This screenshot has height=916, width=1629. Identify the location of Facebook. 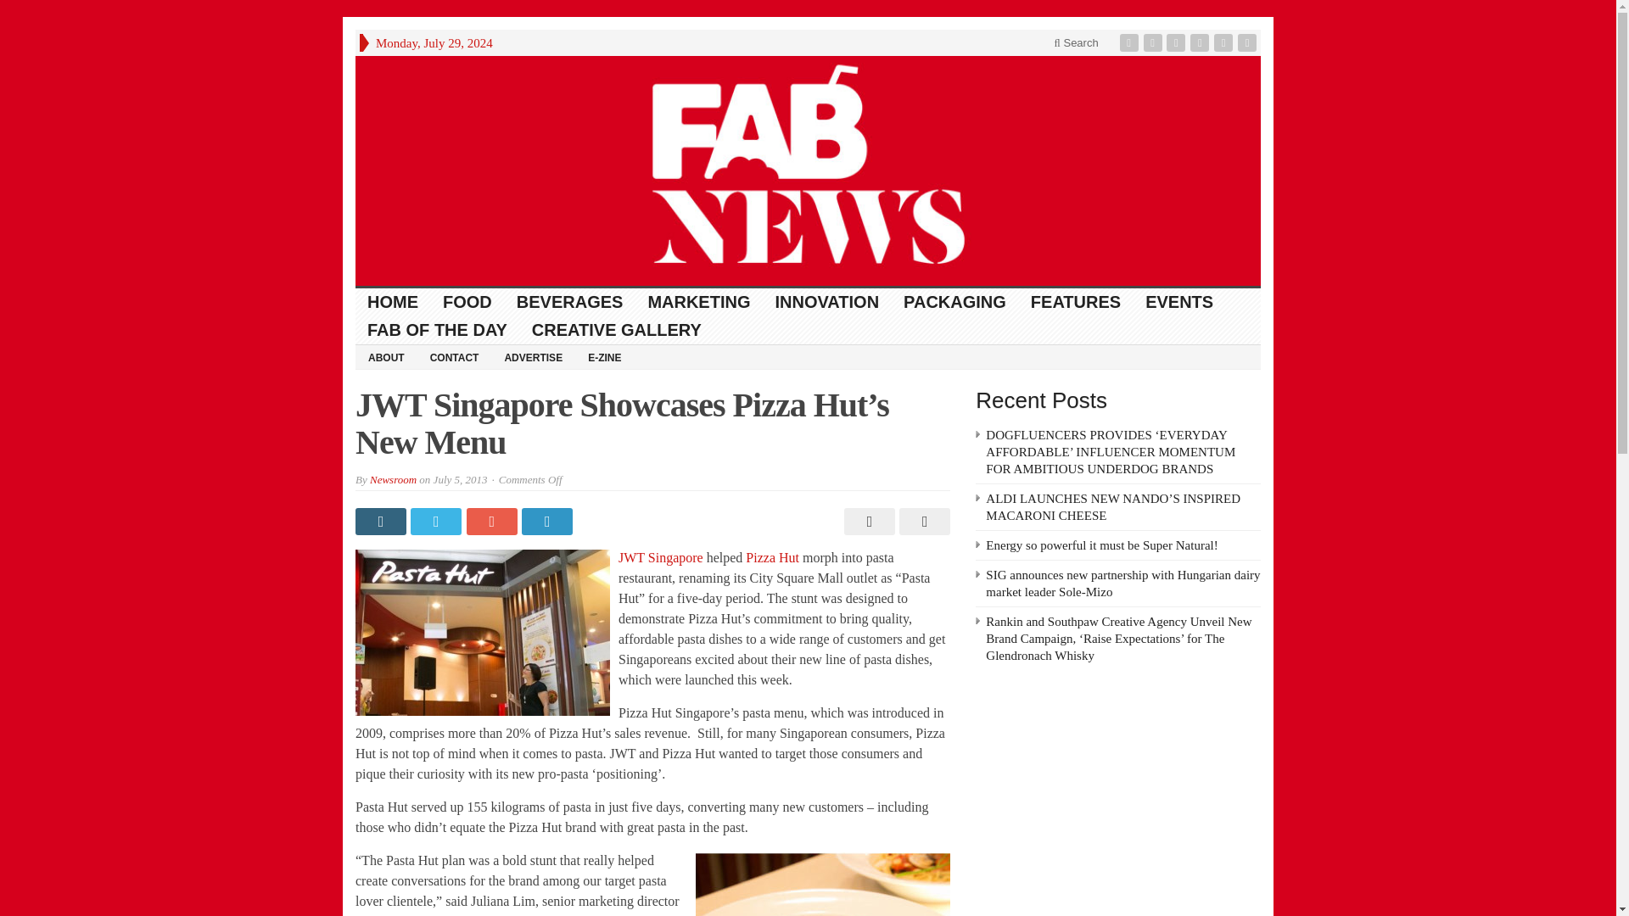
(1131, 42).